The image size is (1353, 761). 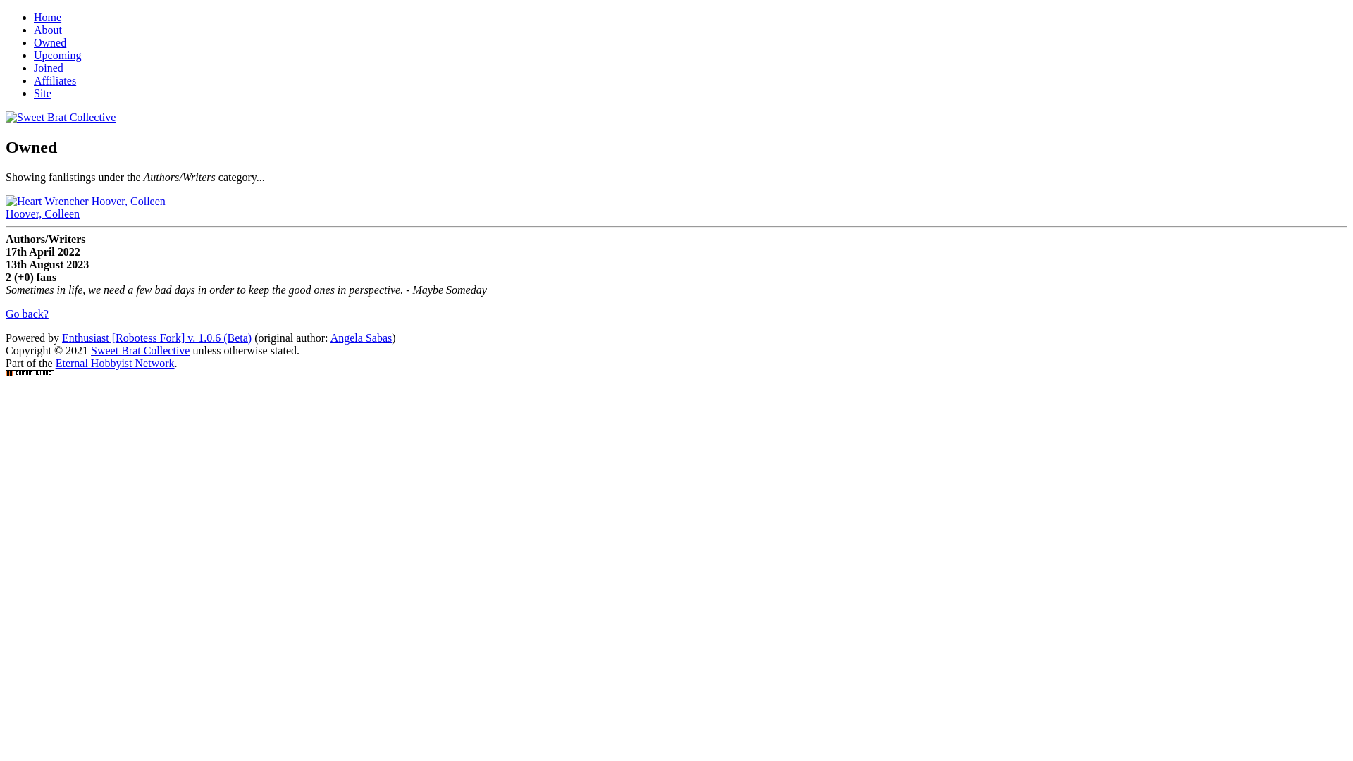 I want to click on Site, so click(x=42, y=93).